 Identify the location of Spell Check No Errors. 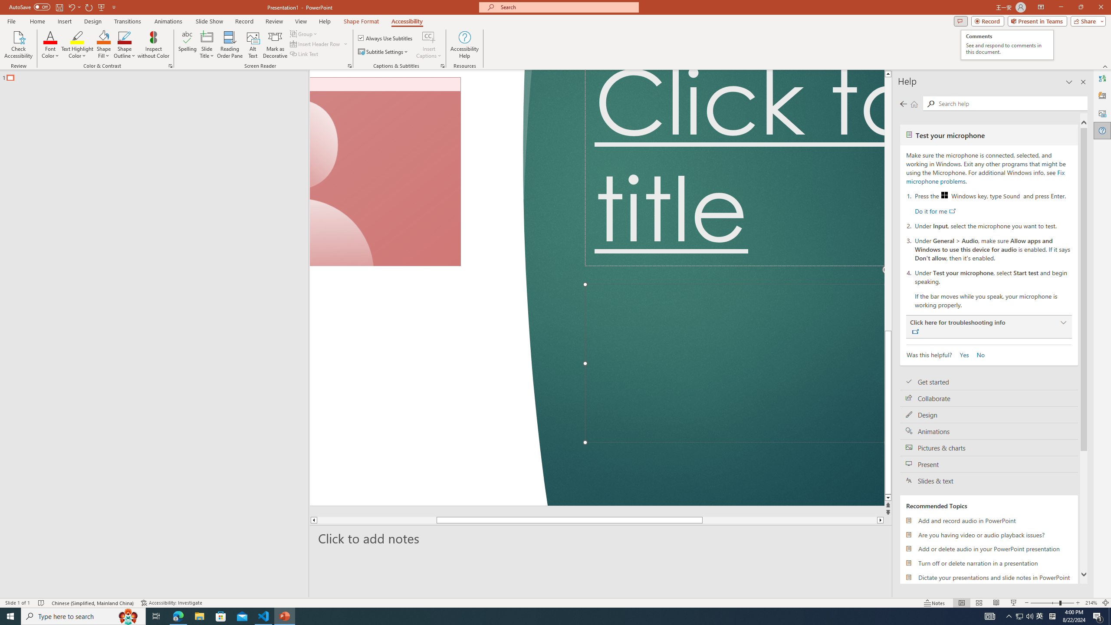
(42, 603).